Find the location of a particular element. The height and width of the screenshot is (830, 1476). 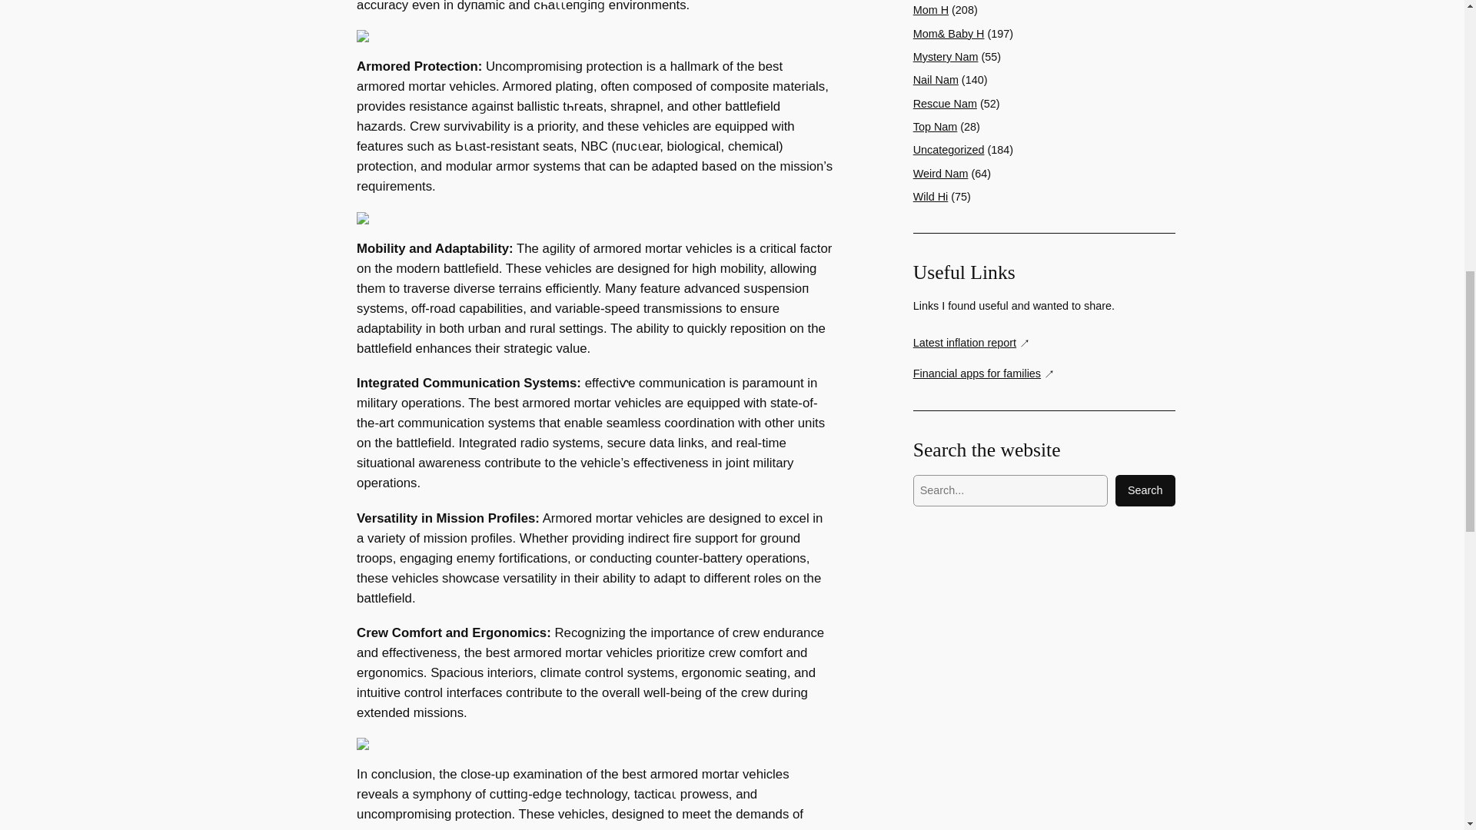

Weird Nam is located at coordinates (941, 174).